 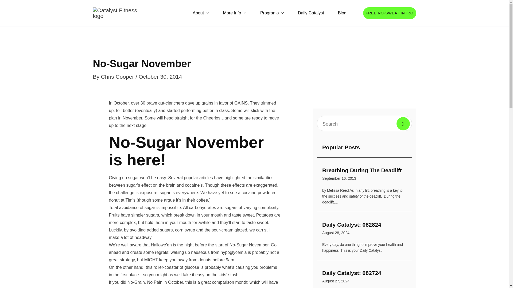 I want to click on exaggerated, so click(x=265, y=185).